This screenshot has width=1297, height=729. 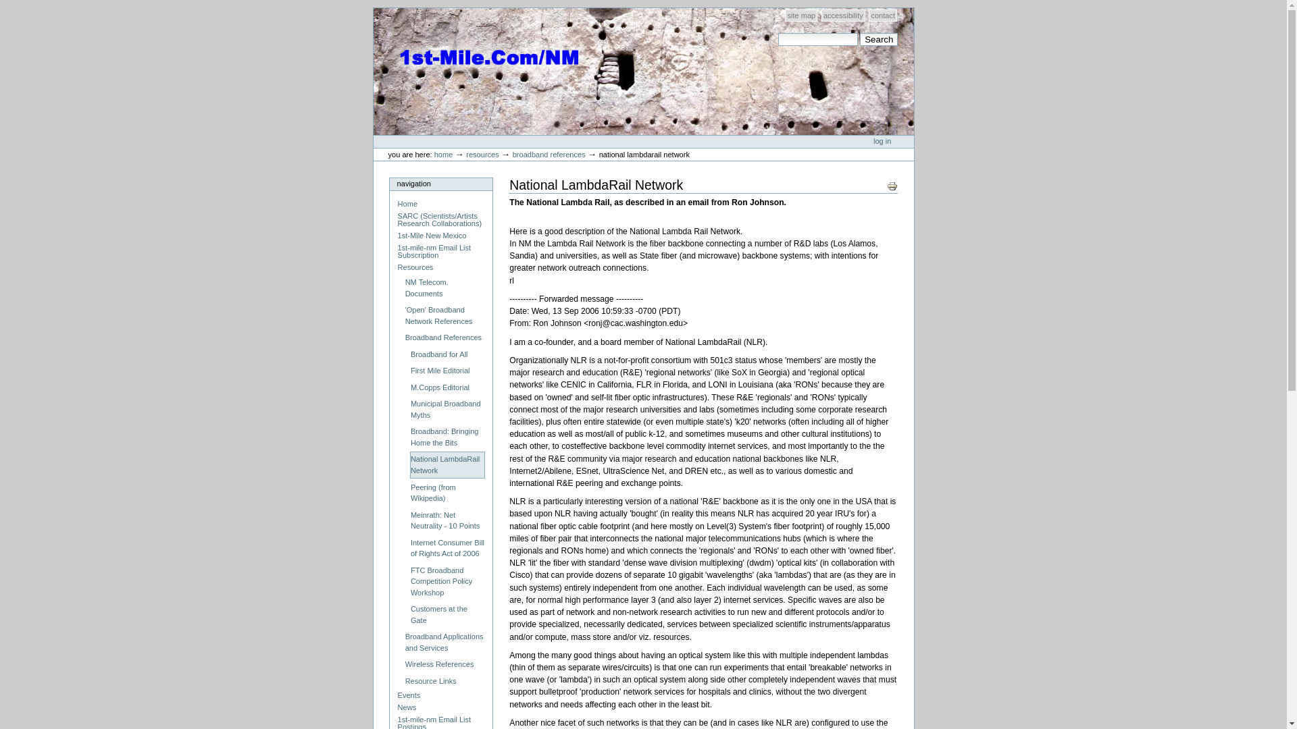 What do you see at coordinates (883, 16) in the screenshot?
I see `contact` at bounding box center [883, 16].